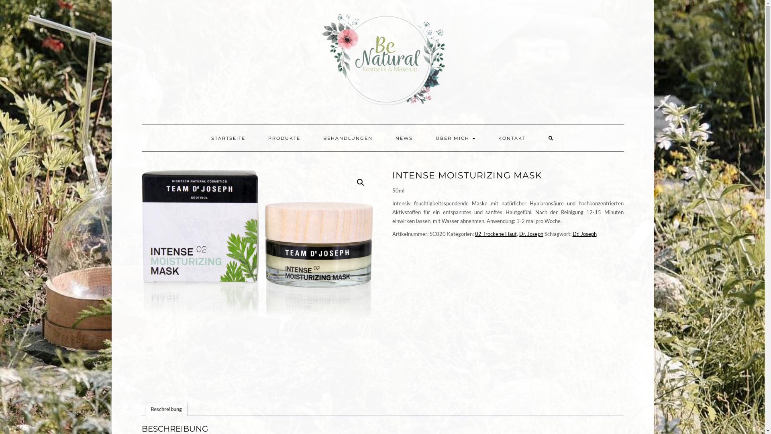 This screenshot has height=434, width=771. I want to click on Dr. Joseph, so click(531, 234).